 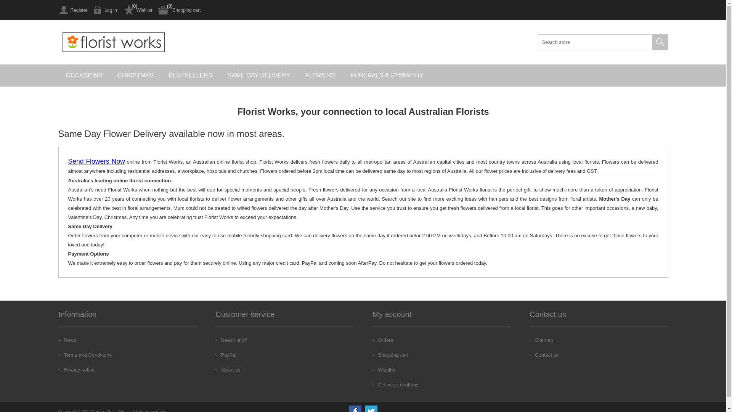 I want to click on Log in, so click(x=105, y=10).